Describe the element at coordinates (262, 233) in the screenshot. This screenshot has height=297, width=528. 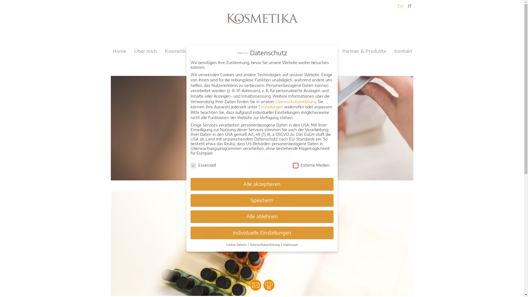
I see `Individuelle Einstellungen` at that location.